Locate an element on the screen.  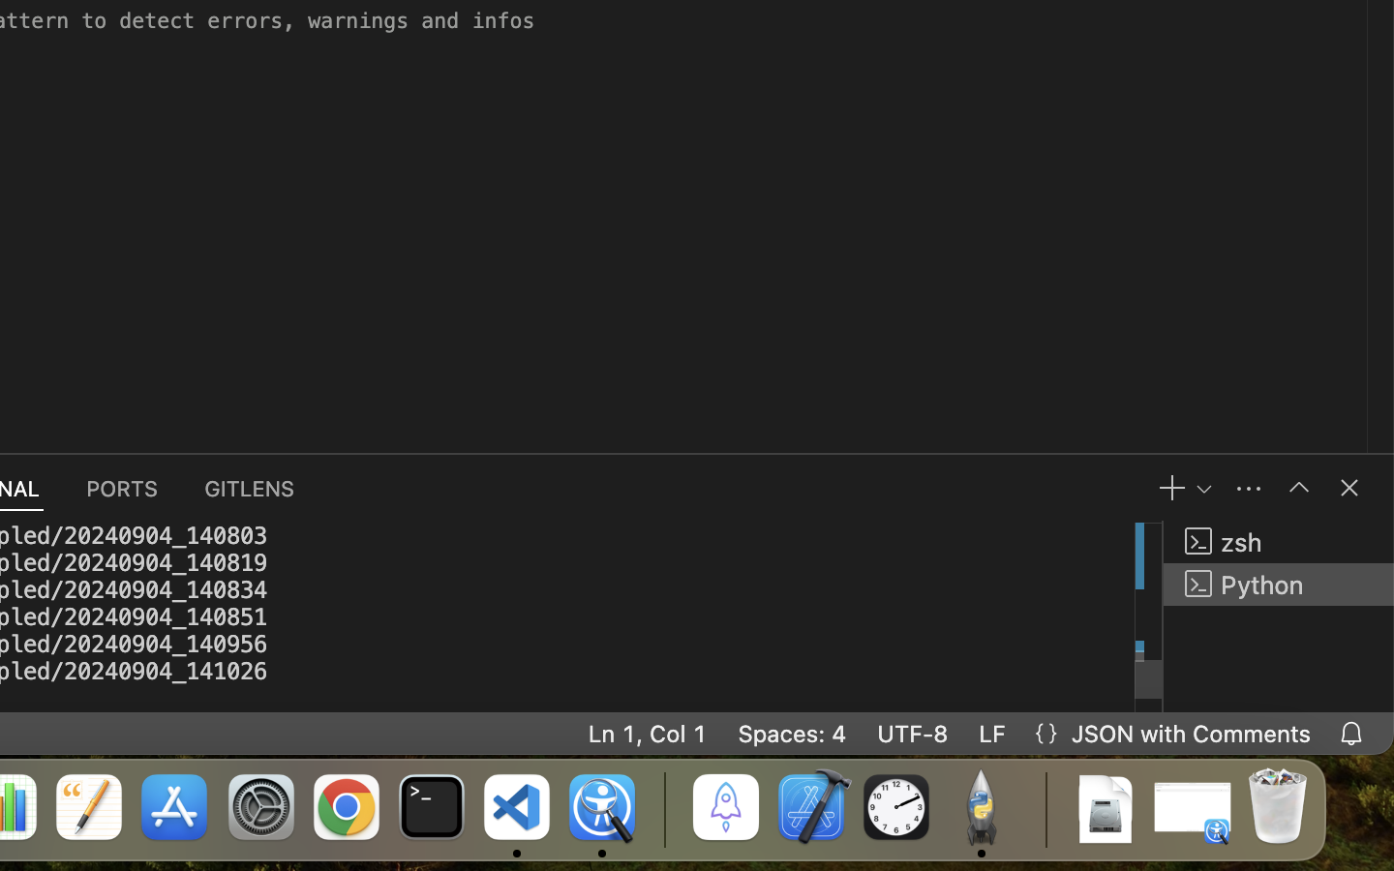
 is located at coordinates (1349, 488).